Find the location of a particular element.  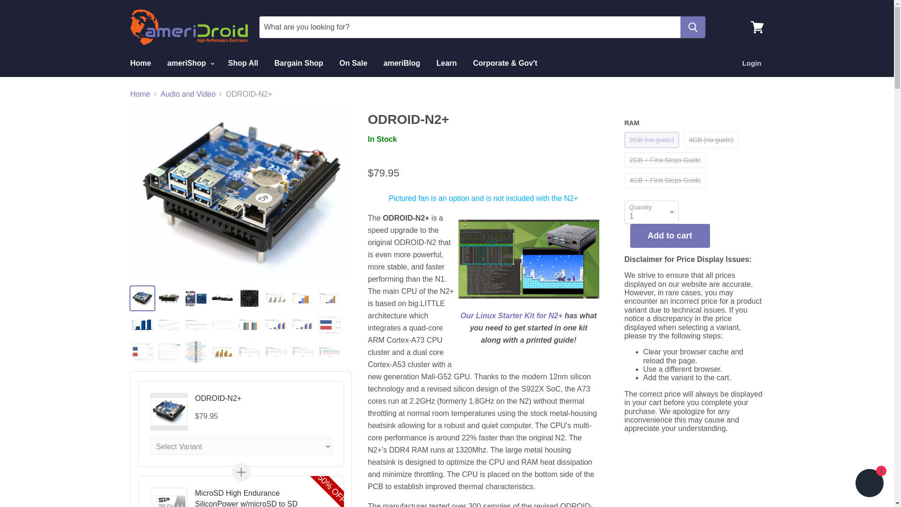

Home is located at coordinates (140, 63).